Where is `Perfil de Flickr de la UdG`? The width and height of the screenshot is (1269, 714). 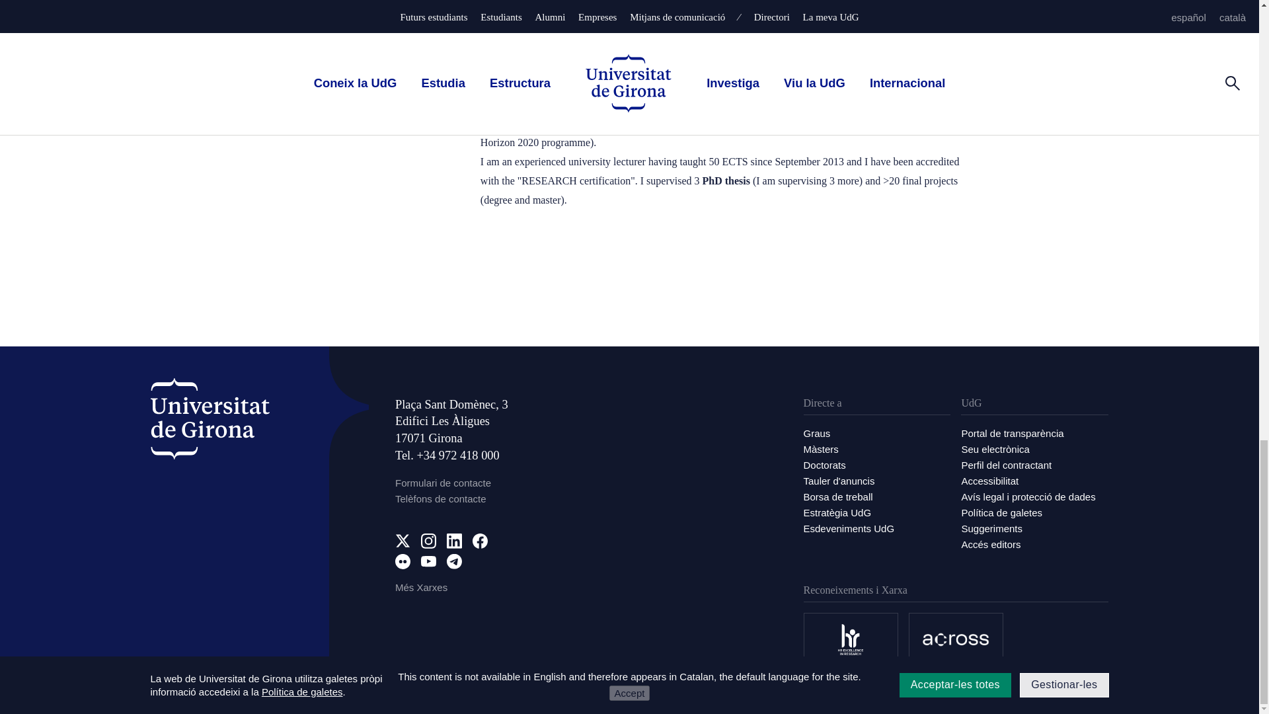
Perfil de Flickr de la UdG is located at coordinates (402, 561).